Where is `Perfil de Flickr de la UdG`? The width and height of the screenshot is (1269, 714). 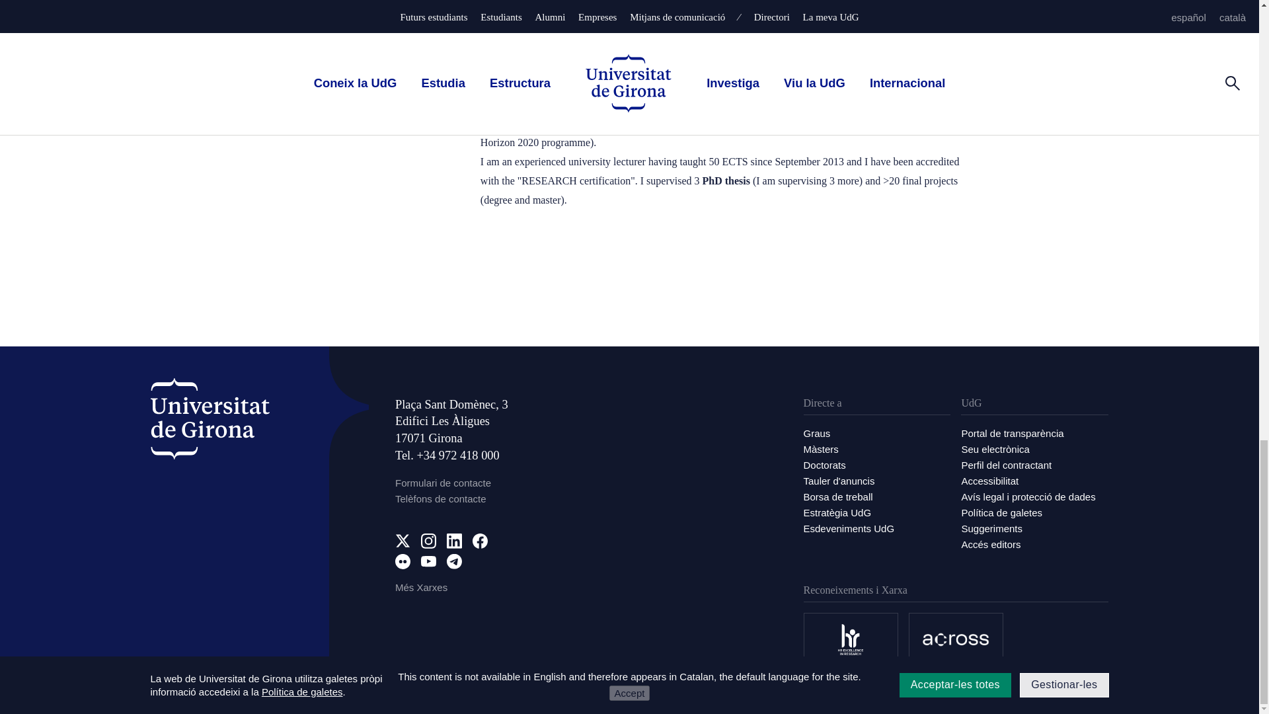
Perfil de Flickr de la UdG is located at coordinates (402, 561).